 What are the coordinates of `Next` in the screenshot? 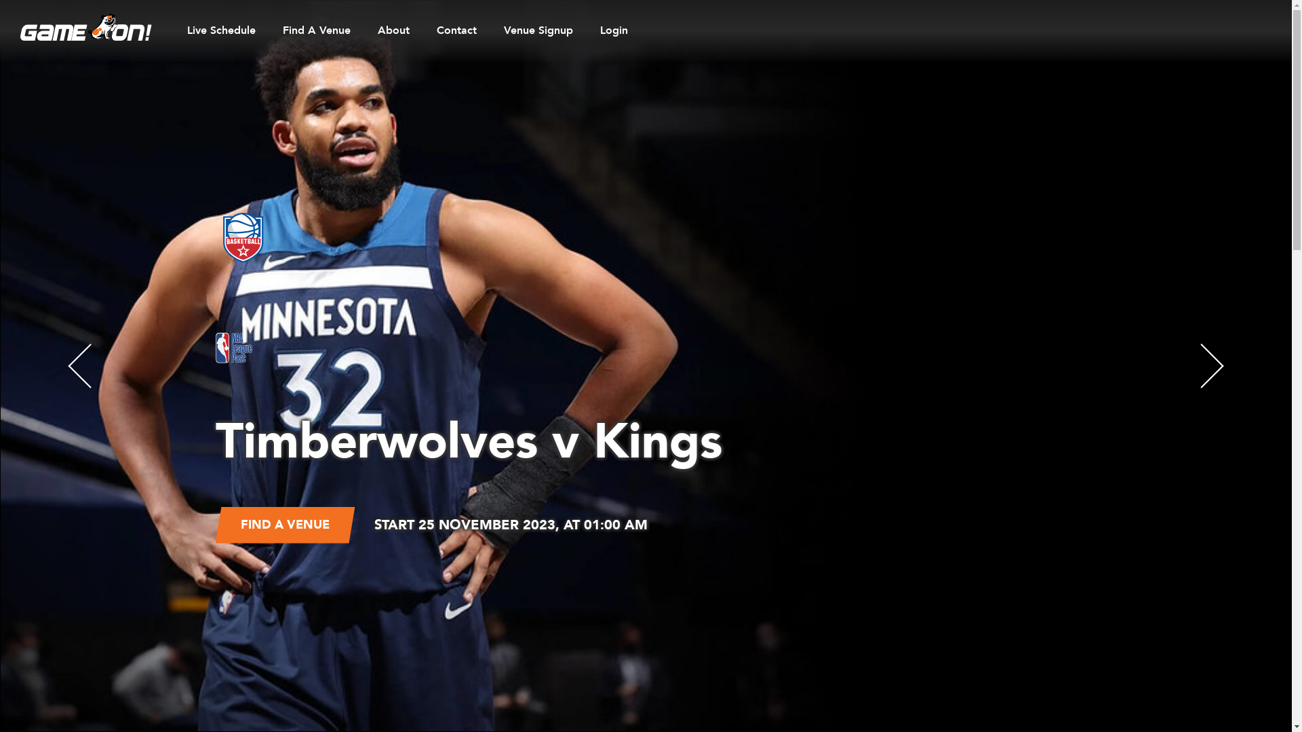 It's located at (1212, 366).